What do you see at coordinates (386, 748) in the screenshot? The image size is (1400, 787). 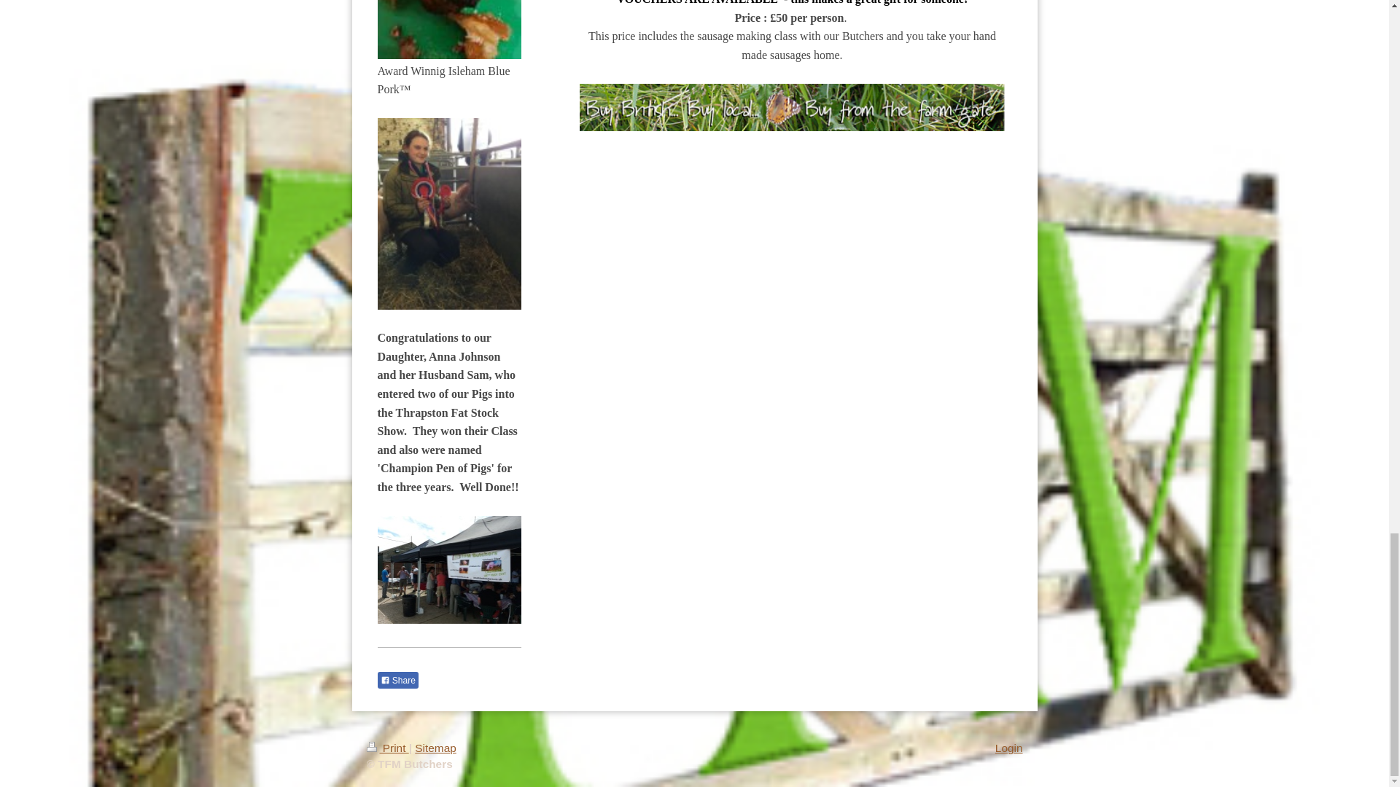 I see `Print` at bounding box center [386, 748].